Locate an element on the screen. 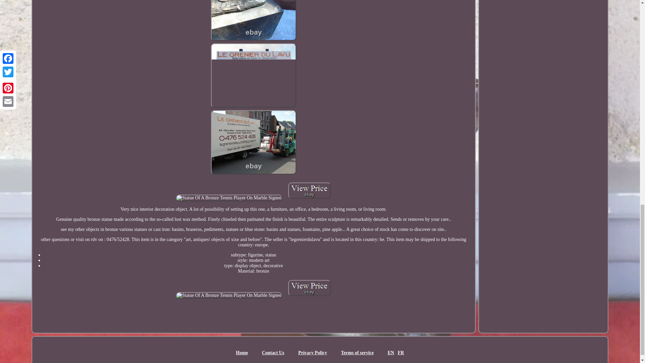 The height and width of the screenshot is (363, 645). Statue Of A Bronze Tennis Player On Marble Signed is located at coordinates (253, 20).